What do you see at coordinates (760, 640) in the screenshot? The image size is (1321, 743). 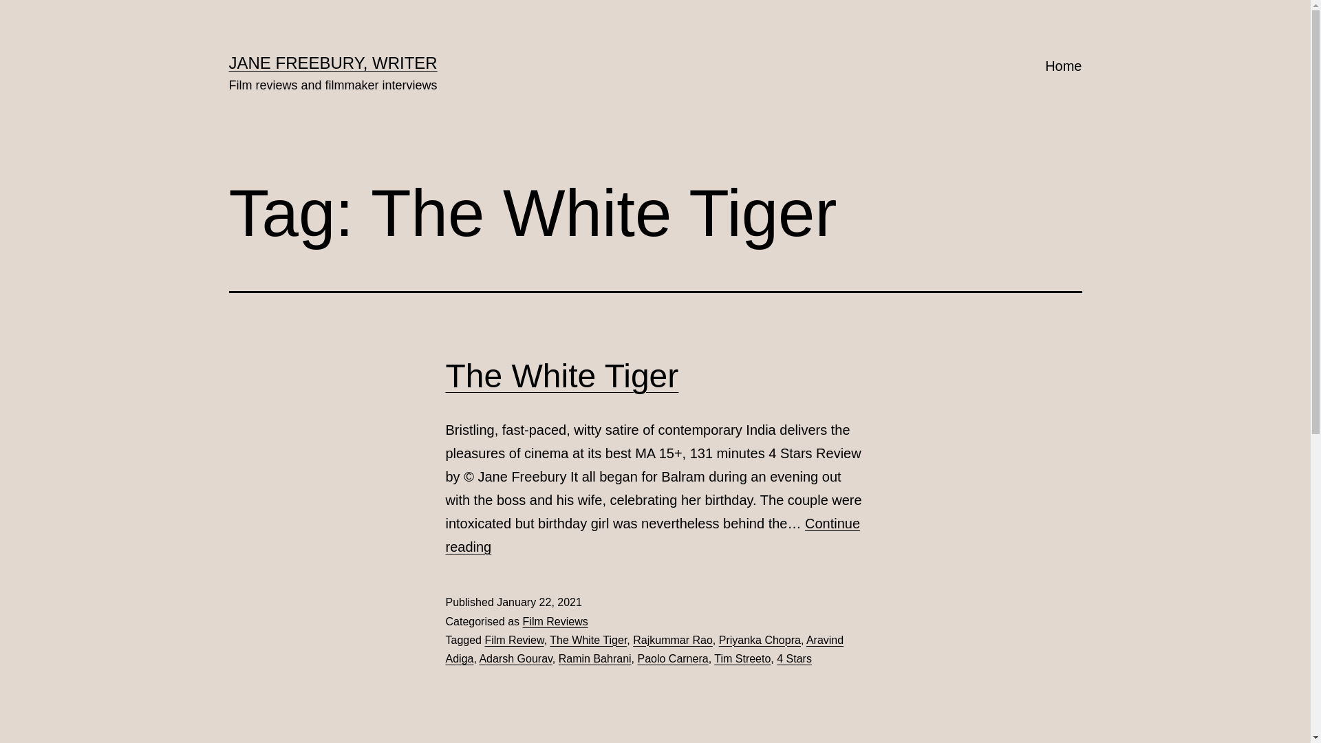 I see `Priyanka Chopra` at bounding box center [760, 640].